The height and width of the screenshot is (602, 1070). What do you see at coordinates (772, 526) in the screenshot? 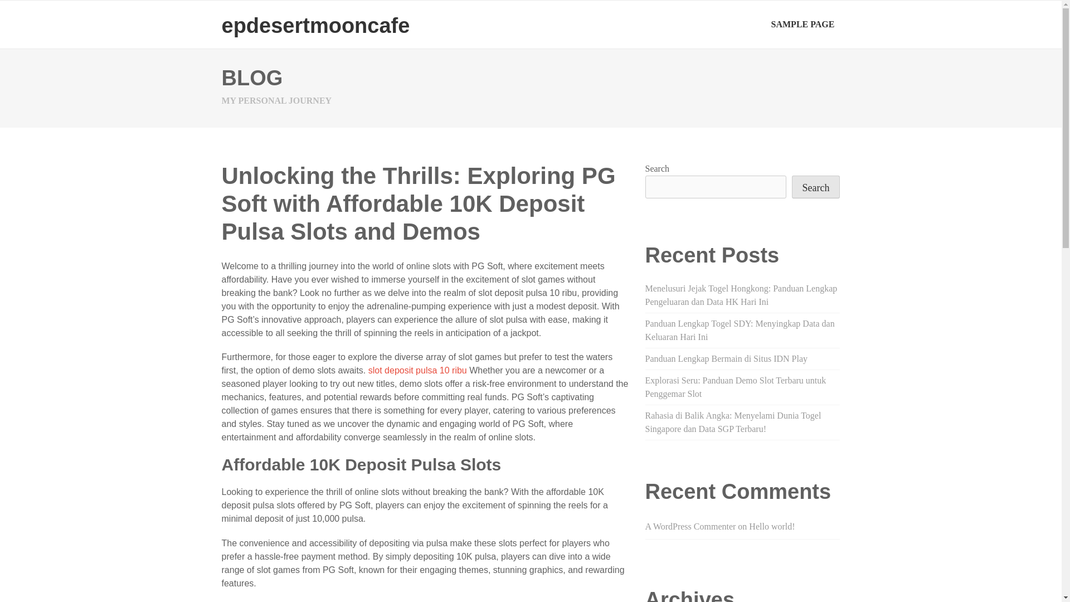
I see `Hello world!` at bounding box center [772, 526].